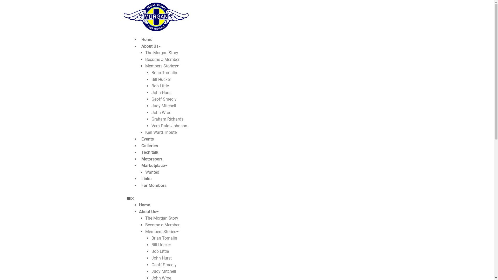  I want to click on Vern Dale -Johnson, so click(169, 126).